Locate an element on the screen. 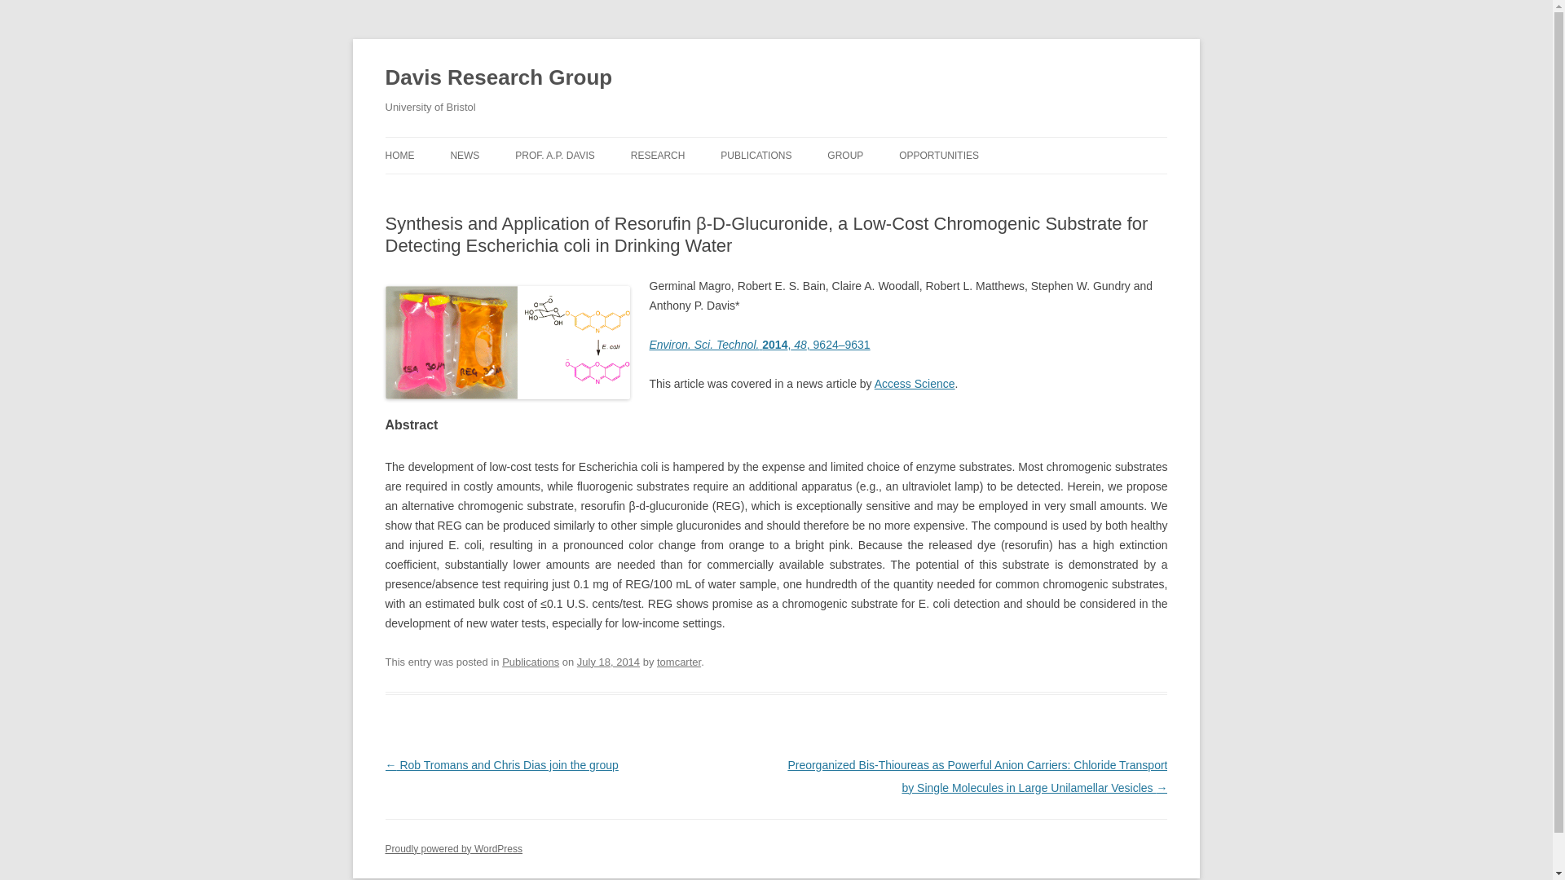 This screenshot has height=880, width=1565. 12:52 pm is located at coordinates (608, 662).